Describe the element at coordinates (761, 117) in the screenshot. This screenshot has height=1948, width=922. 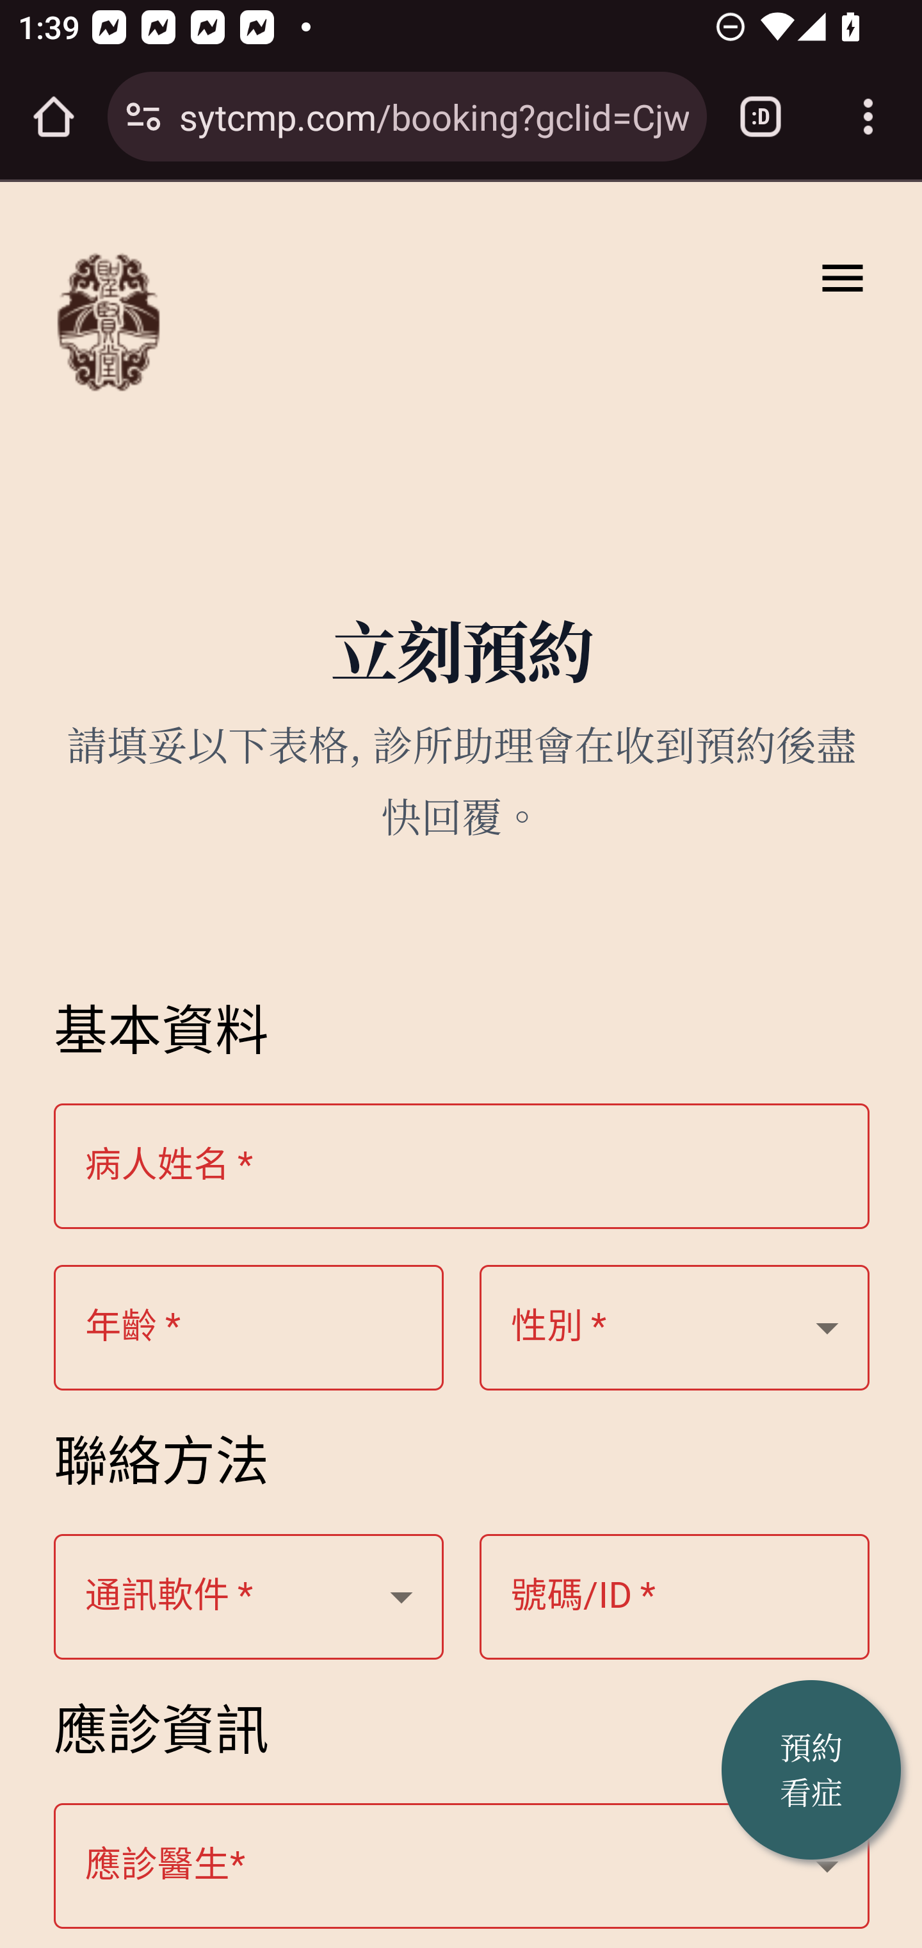
I see `Switch or close tabs` at that location.